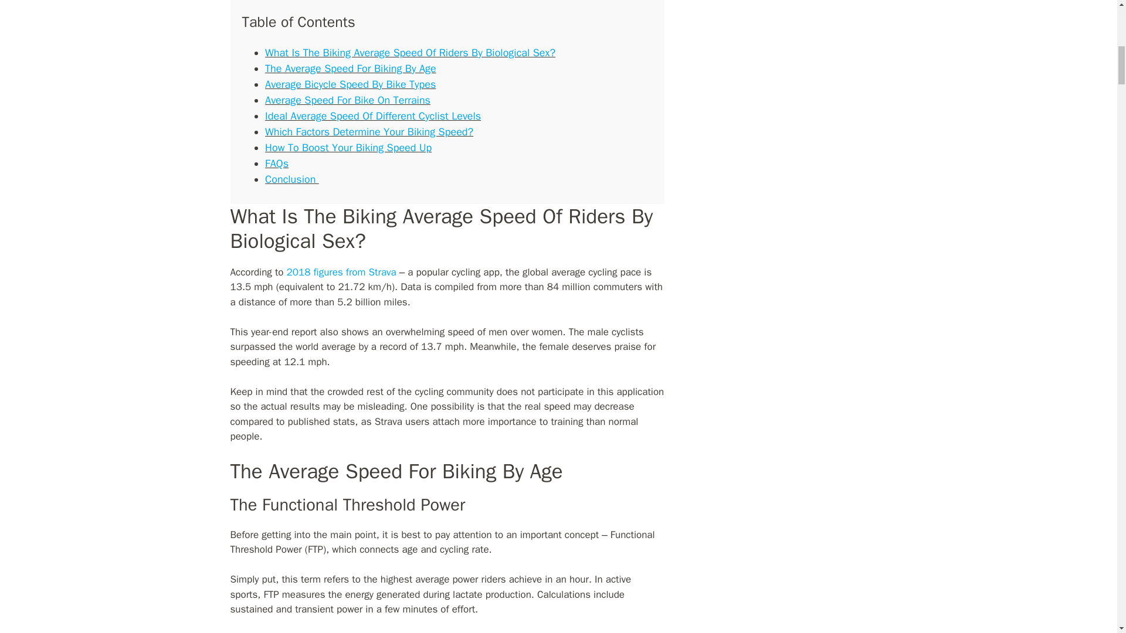  What do you see at coordinates (351, 68) in the screenshot?
I see `The Average Speed For Biking By Age` at bounding box center [351, 68].